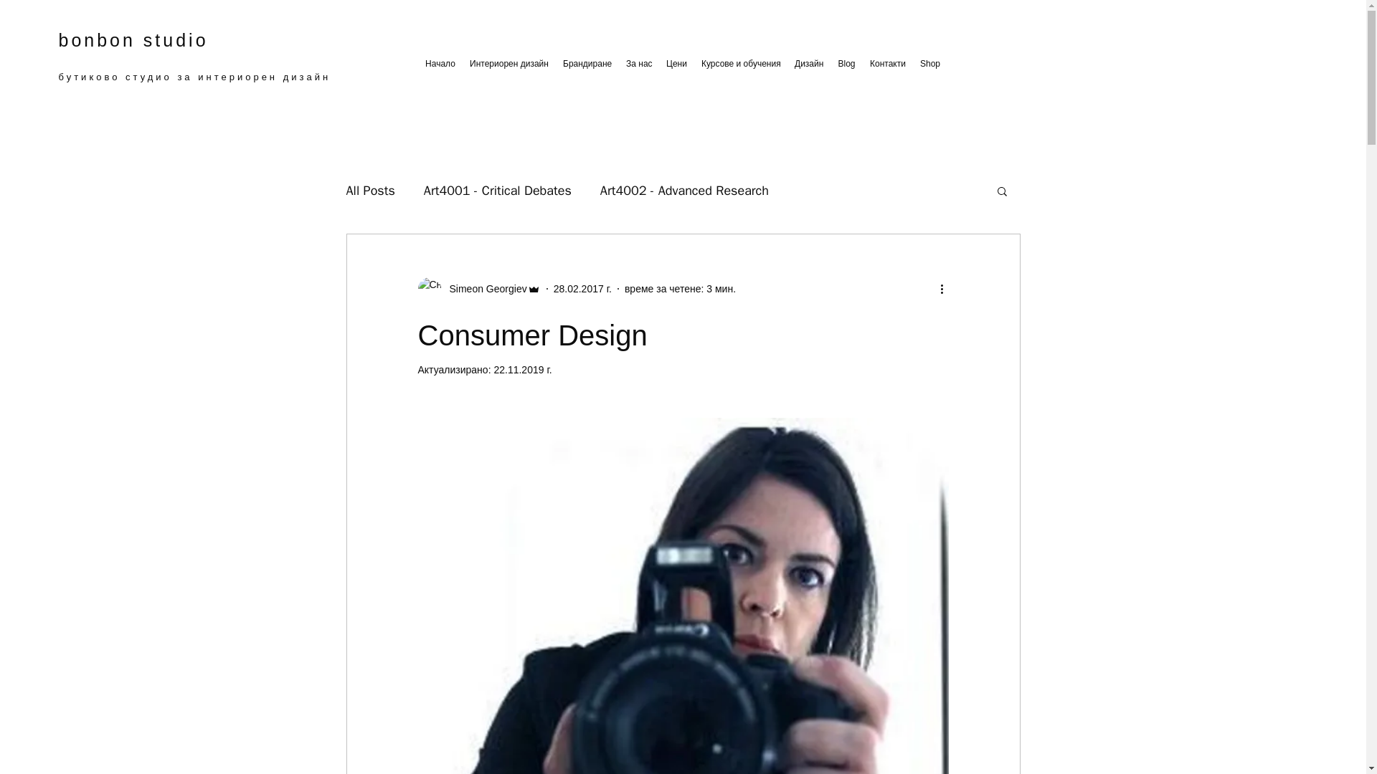  What do you see at coordinates (478, 288) in the screenshot?
I see `Simeon Georgiev` at bounding box center [478, 288].